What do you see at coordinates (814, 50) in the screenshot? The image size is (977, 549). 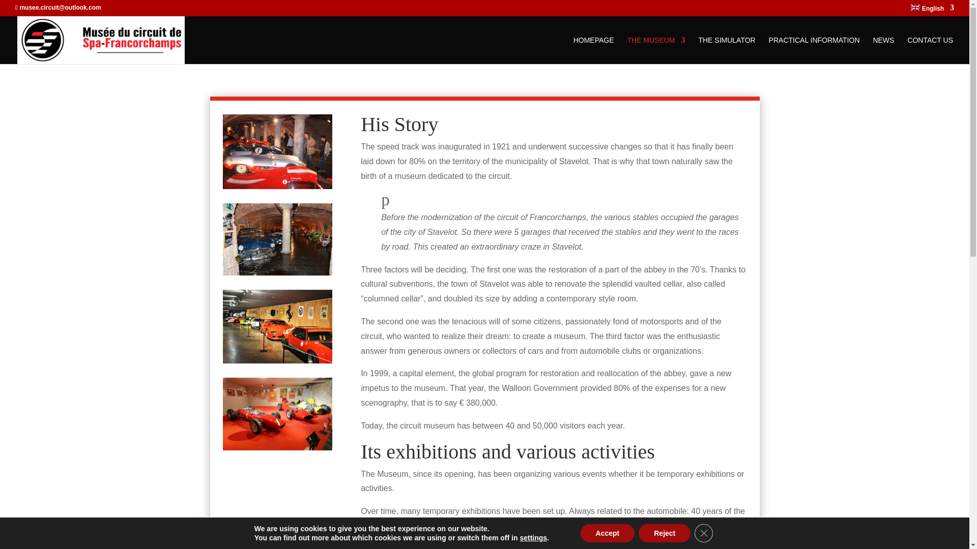 I see `PRACTICAL INFORMATION` at bounding box center [814, 50].